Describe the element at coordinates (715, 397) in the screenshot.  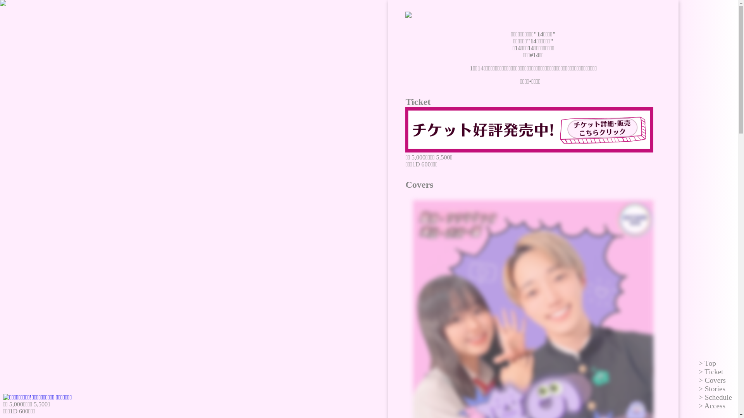
I see `Schedule` at that location.